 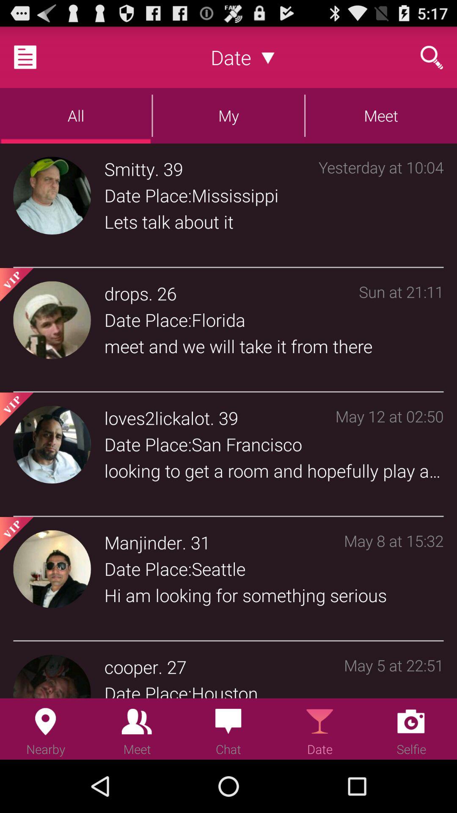 What do you see at coordinates (432, 57) in the screenshot?
I see `search dating` at bounding box center [432, 57].